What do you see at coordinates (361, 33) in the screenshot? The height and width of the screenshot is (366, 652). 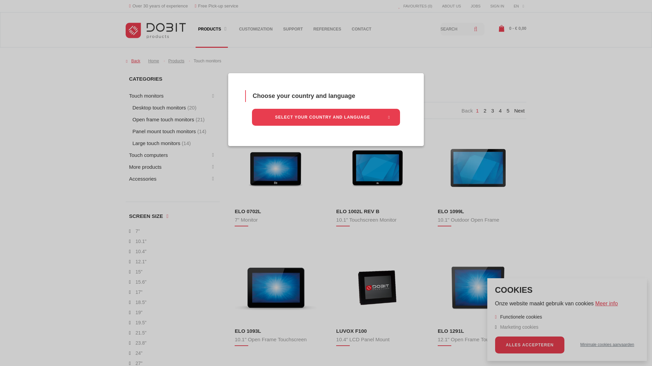 I see `CONTACT` at bounding box center [361, 33].